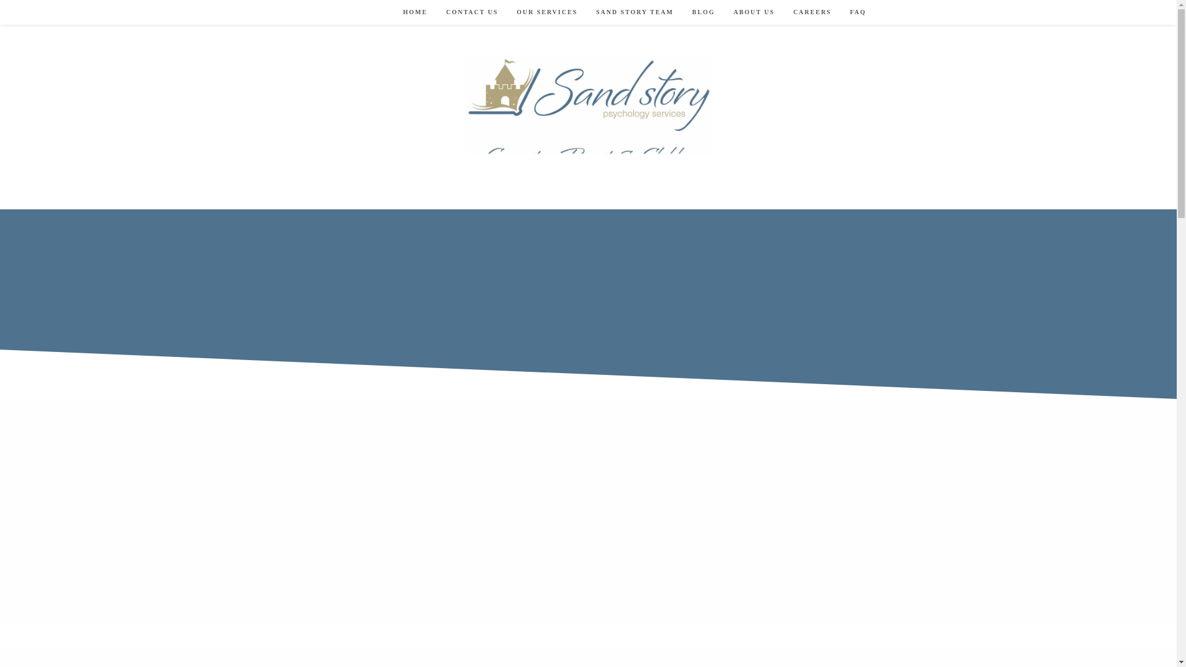  Describe the element at coordinates (472, 12) in the screenshot. I see `CONTACT US` at that location.